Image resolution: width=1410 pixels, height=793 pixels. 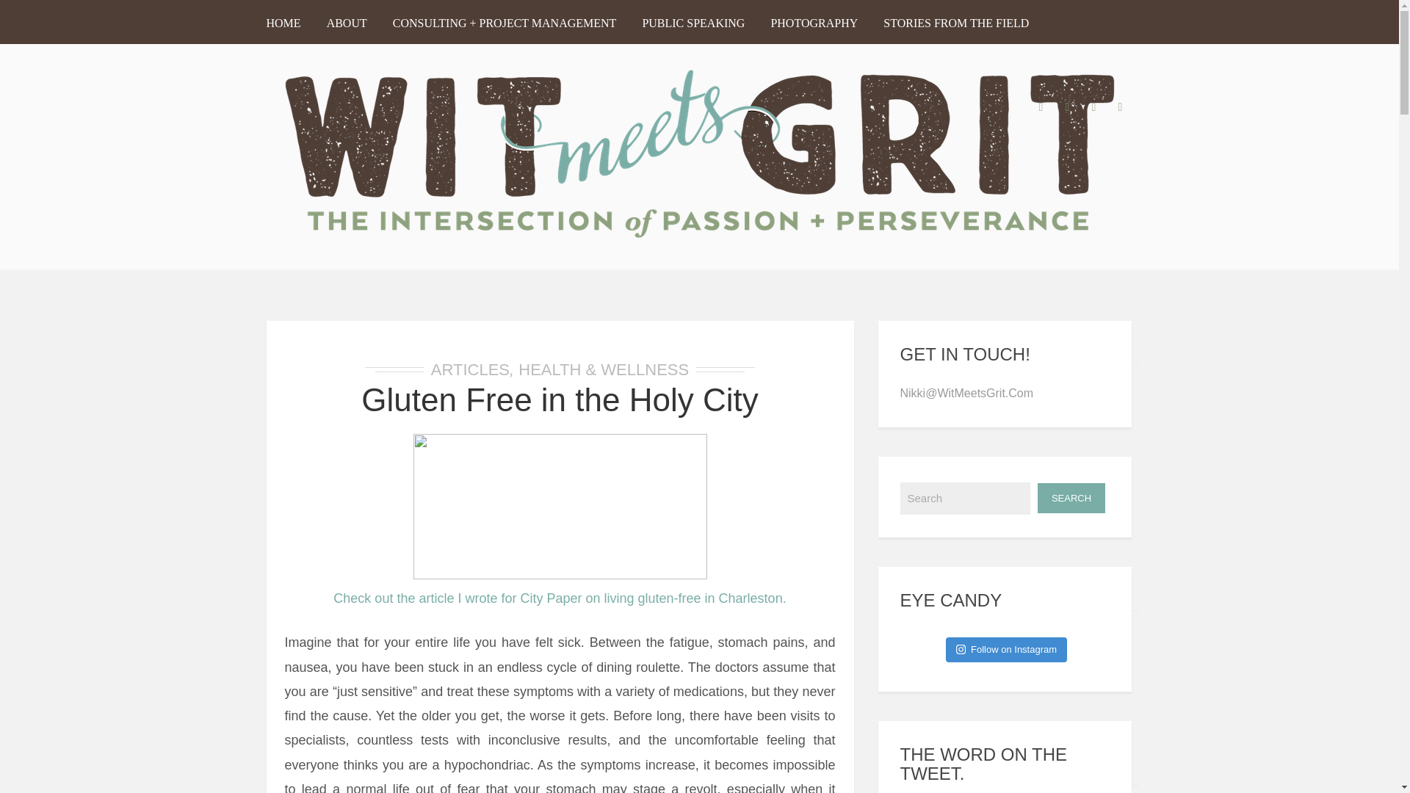 I want to click on HOME, so click(x=289, y=25).